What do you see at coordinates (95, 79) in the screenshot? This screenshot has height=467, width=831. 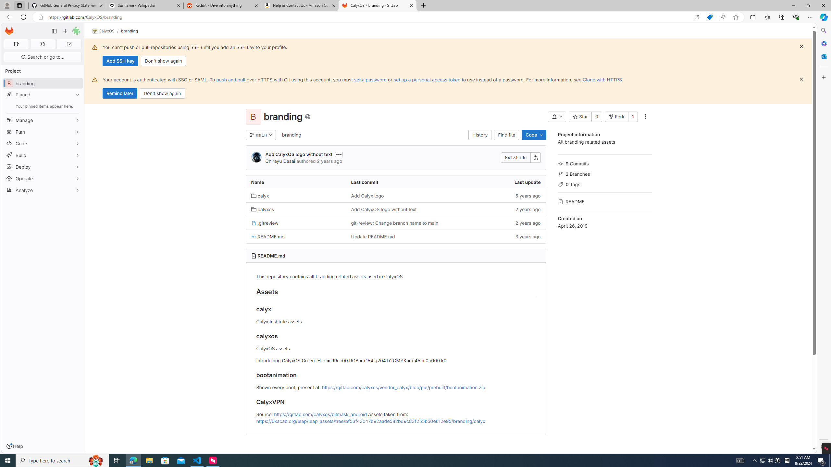 I see `Class: s16 gl-alert-icon gl-alert-icon-no-title` at bounding box center [95, 79].